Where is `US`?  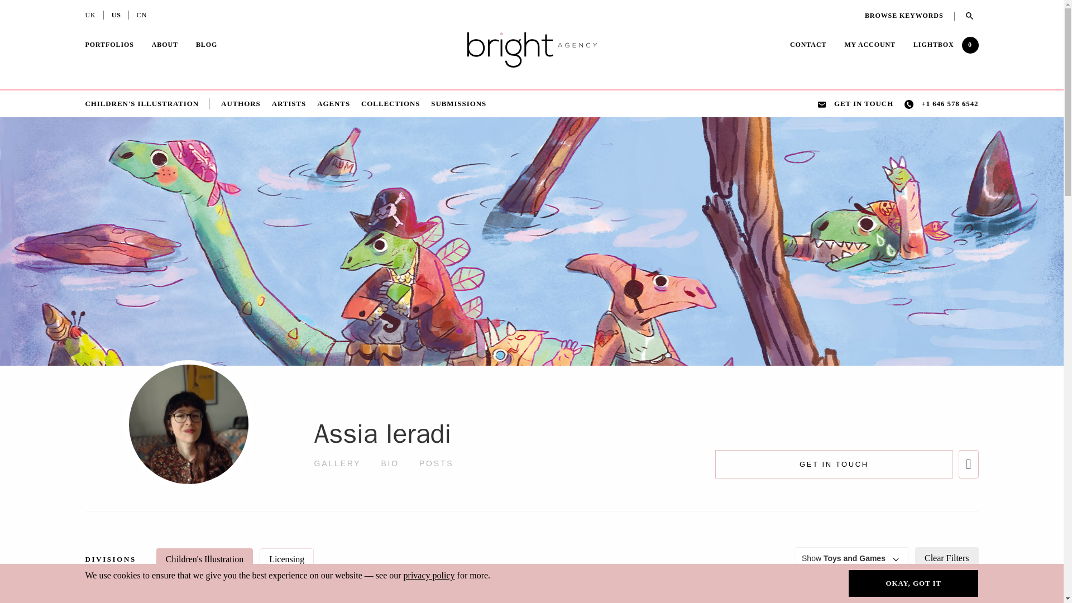
US is located at coordinates (116, 16).